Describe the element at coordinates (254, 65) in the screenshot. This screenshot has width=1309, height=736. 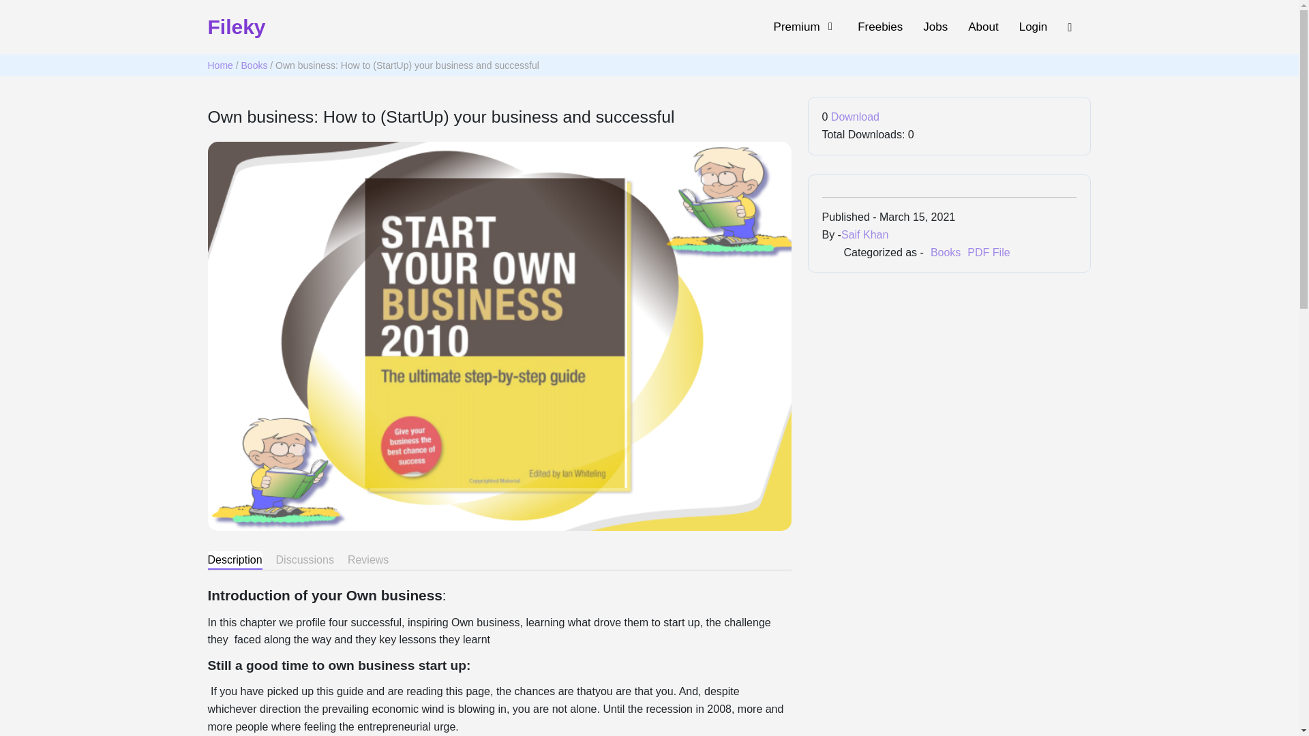
I see `PDF File` at that location.